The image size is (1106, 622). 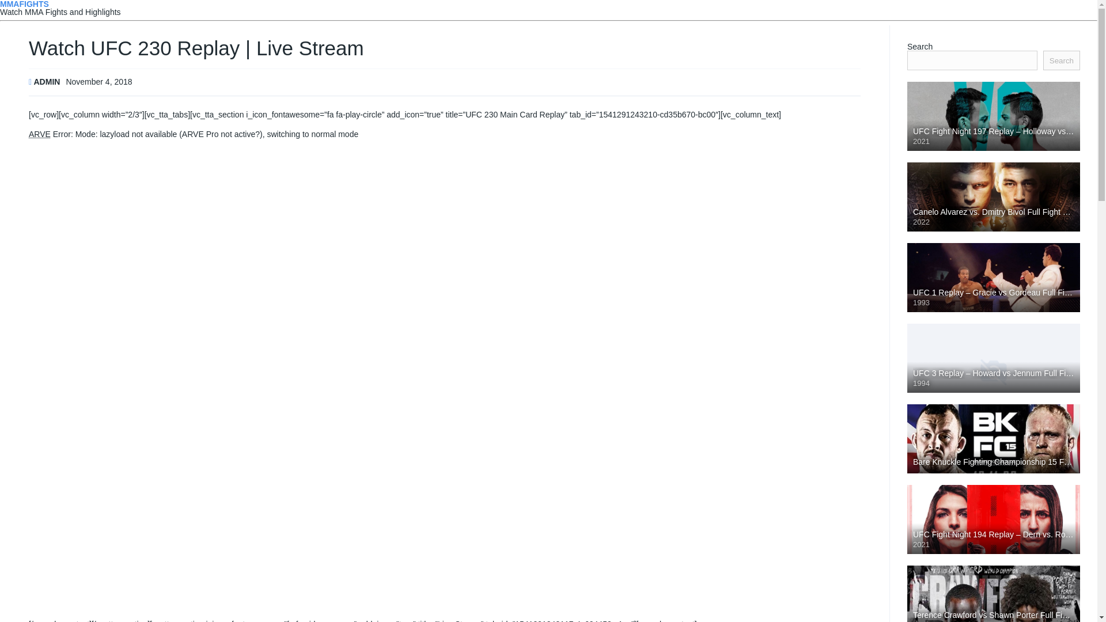 I want to click on Search, so click(x=1061, y=60).